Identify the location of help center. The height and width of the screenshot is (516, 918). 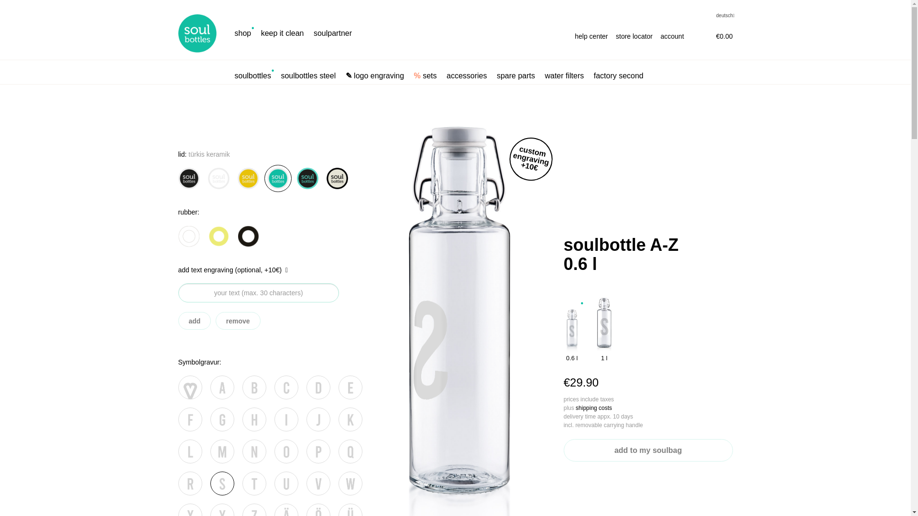
(591, 35).